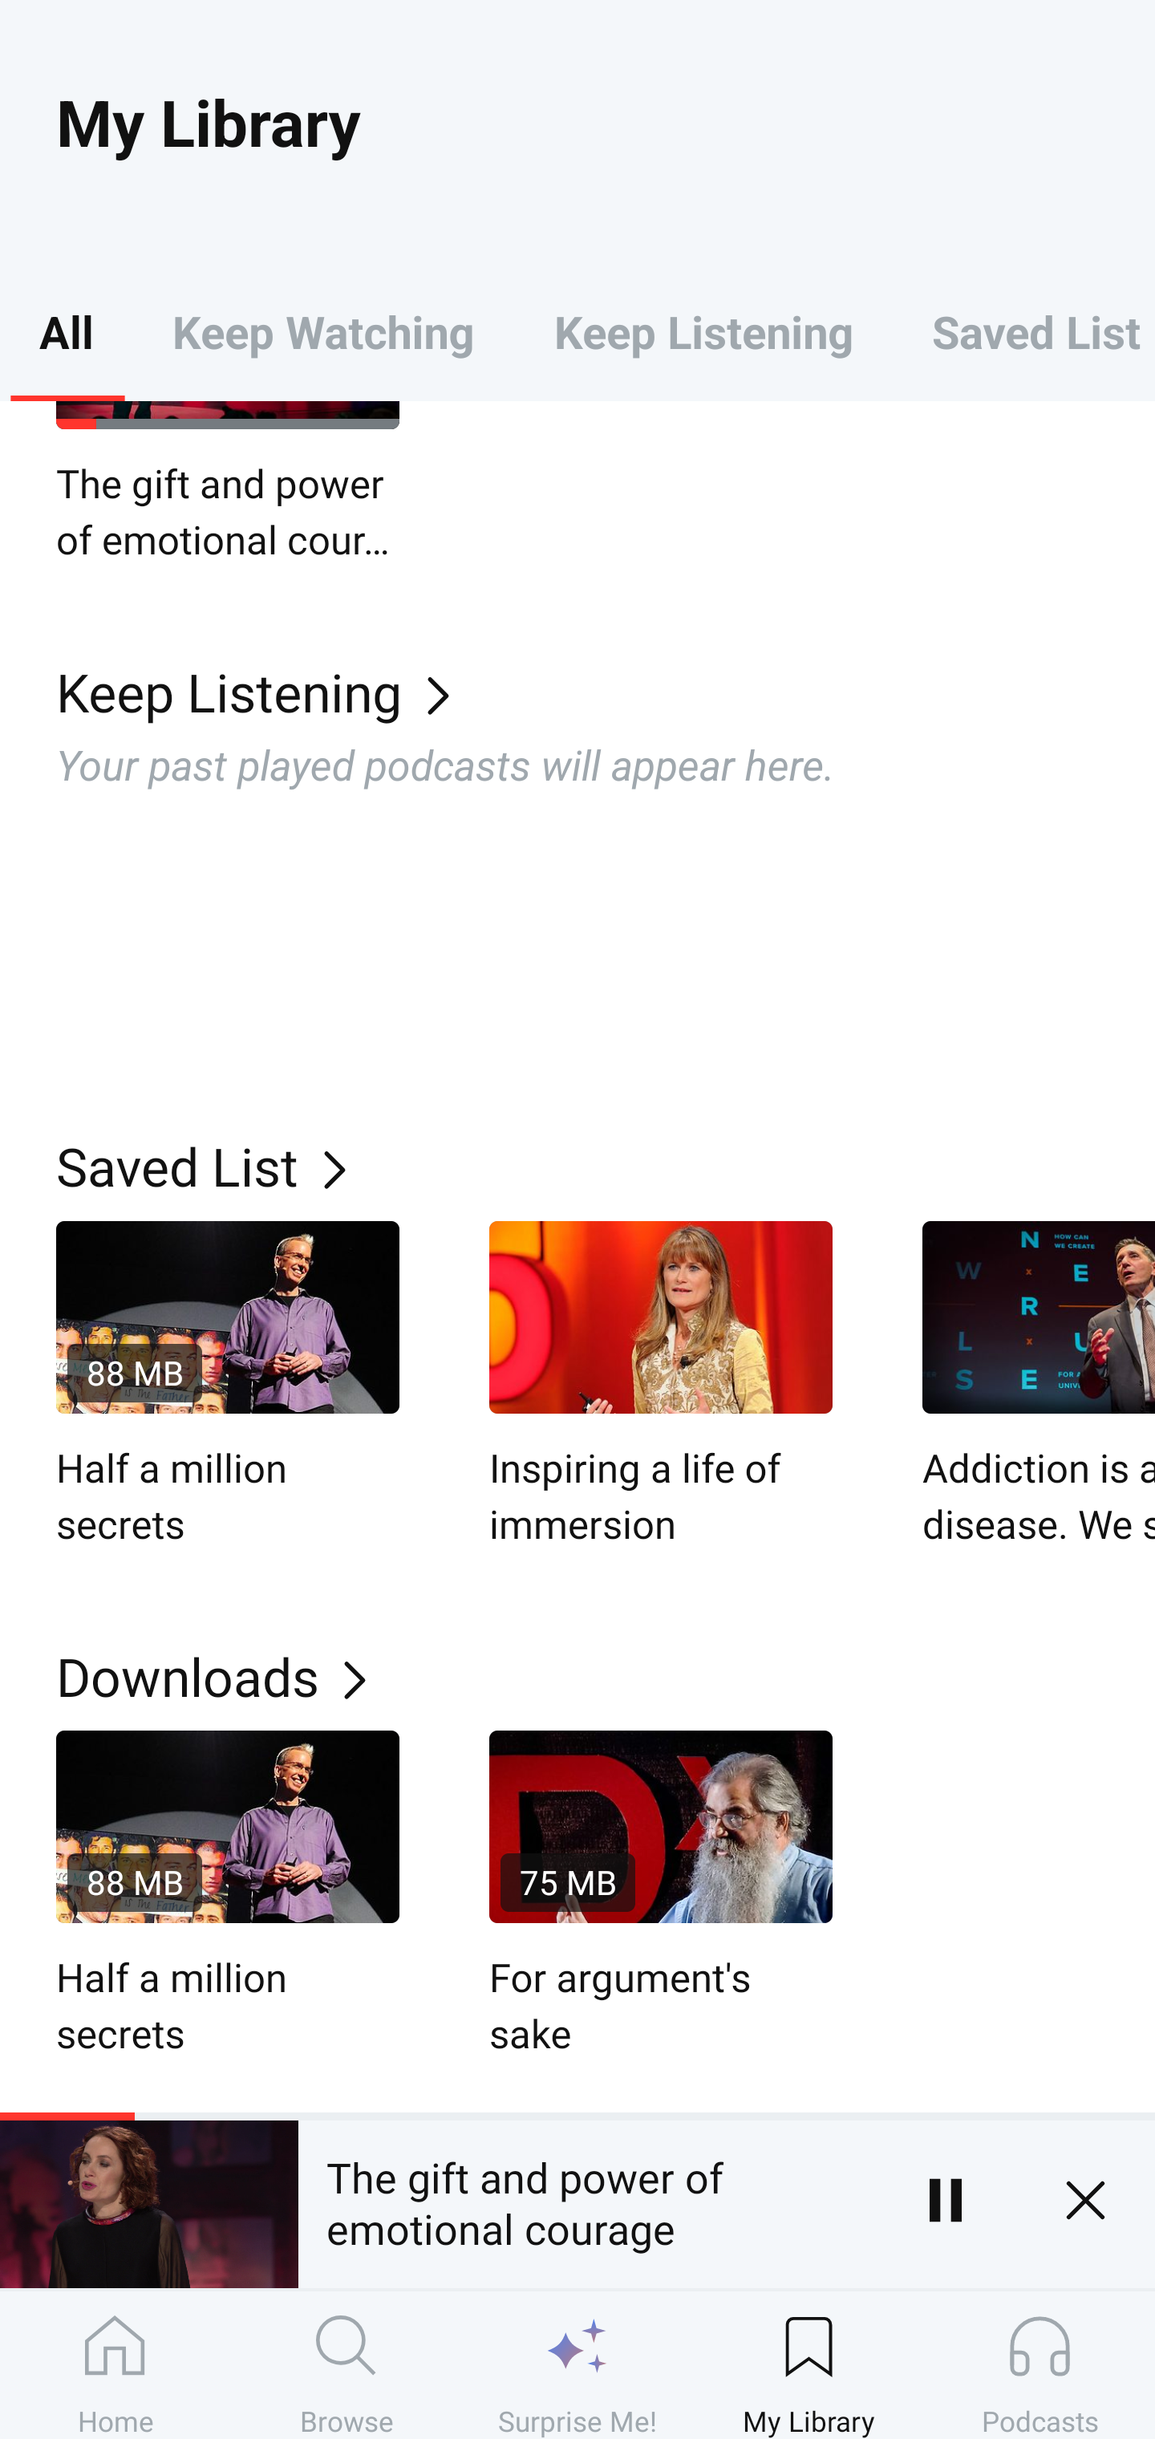  I want to click on The gift and power of emotional courage, so click(586, 2200).